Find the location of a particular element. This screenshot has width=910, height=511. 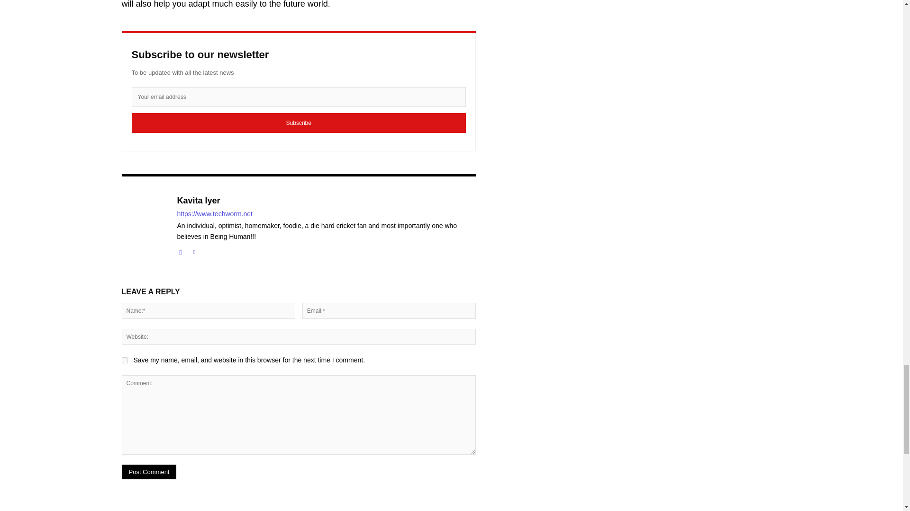

Post Comment is located at coordinates (149, 472).